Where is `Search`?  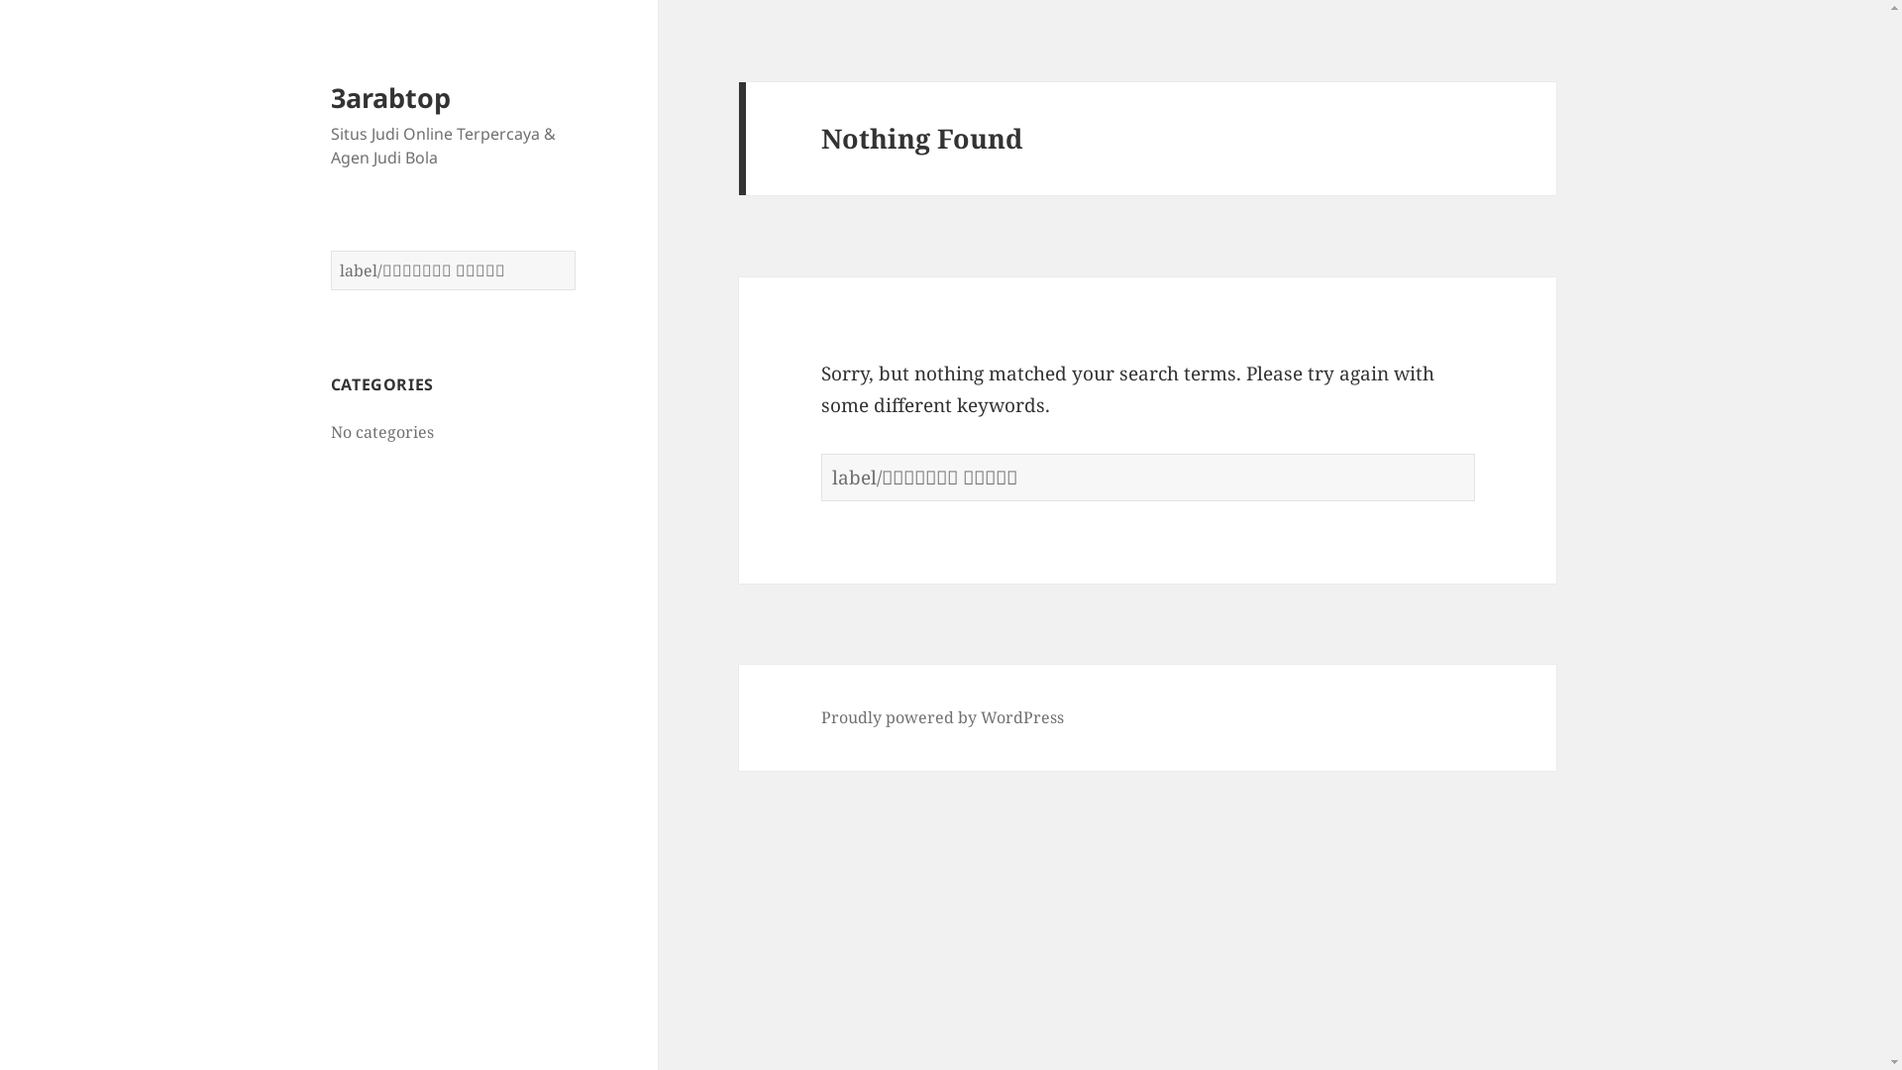
Search is located at coordinates (1476, 454).